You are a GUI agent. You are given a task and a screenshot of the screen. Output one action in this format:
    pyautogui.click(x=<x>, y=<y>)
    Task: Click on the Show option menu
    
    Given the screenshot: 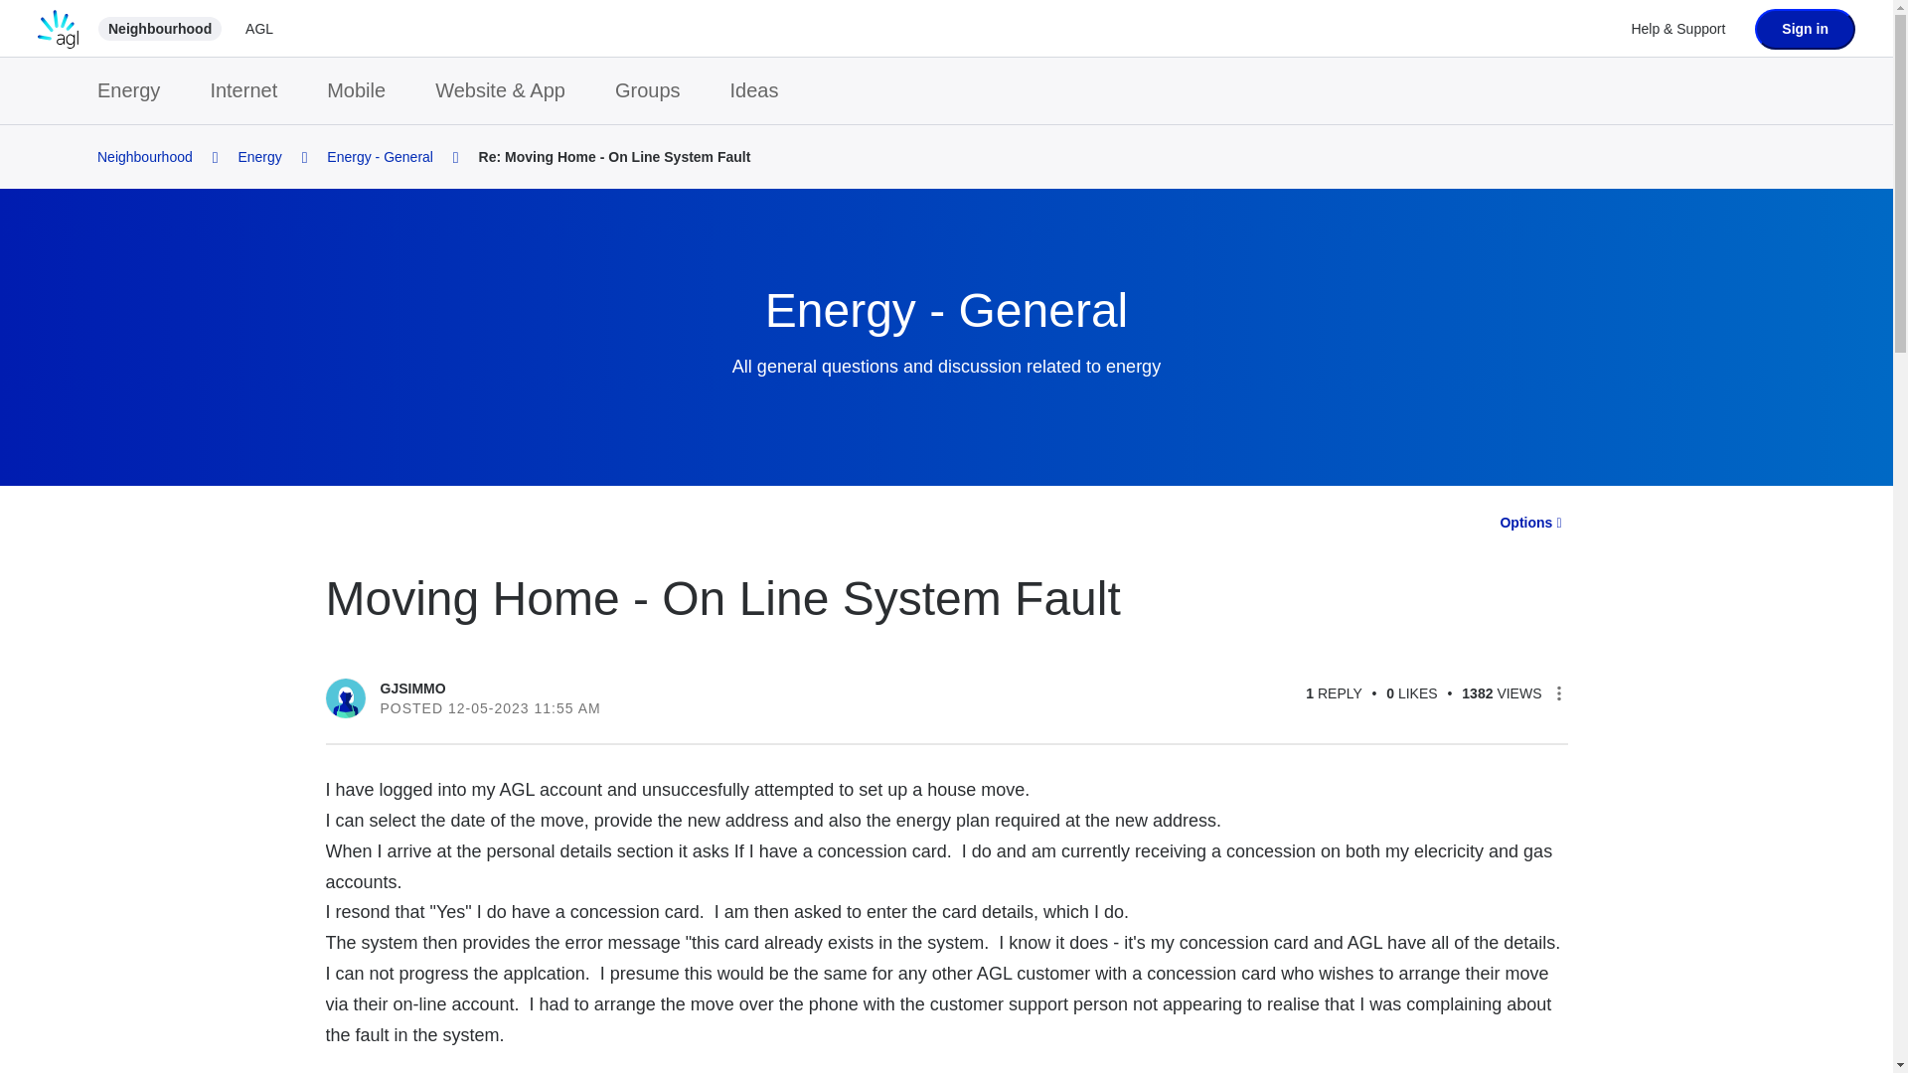 What is the action you would take?
    pyautogui.click(x=1558, y=692)
    